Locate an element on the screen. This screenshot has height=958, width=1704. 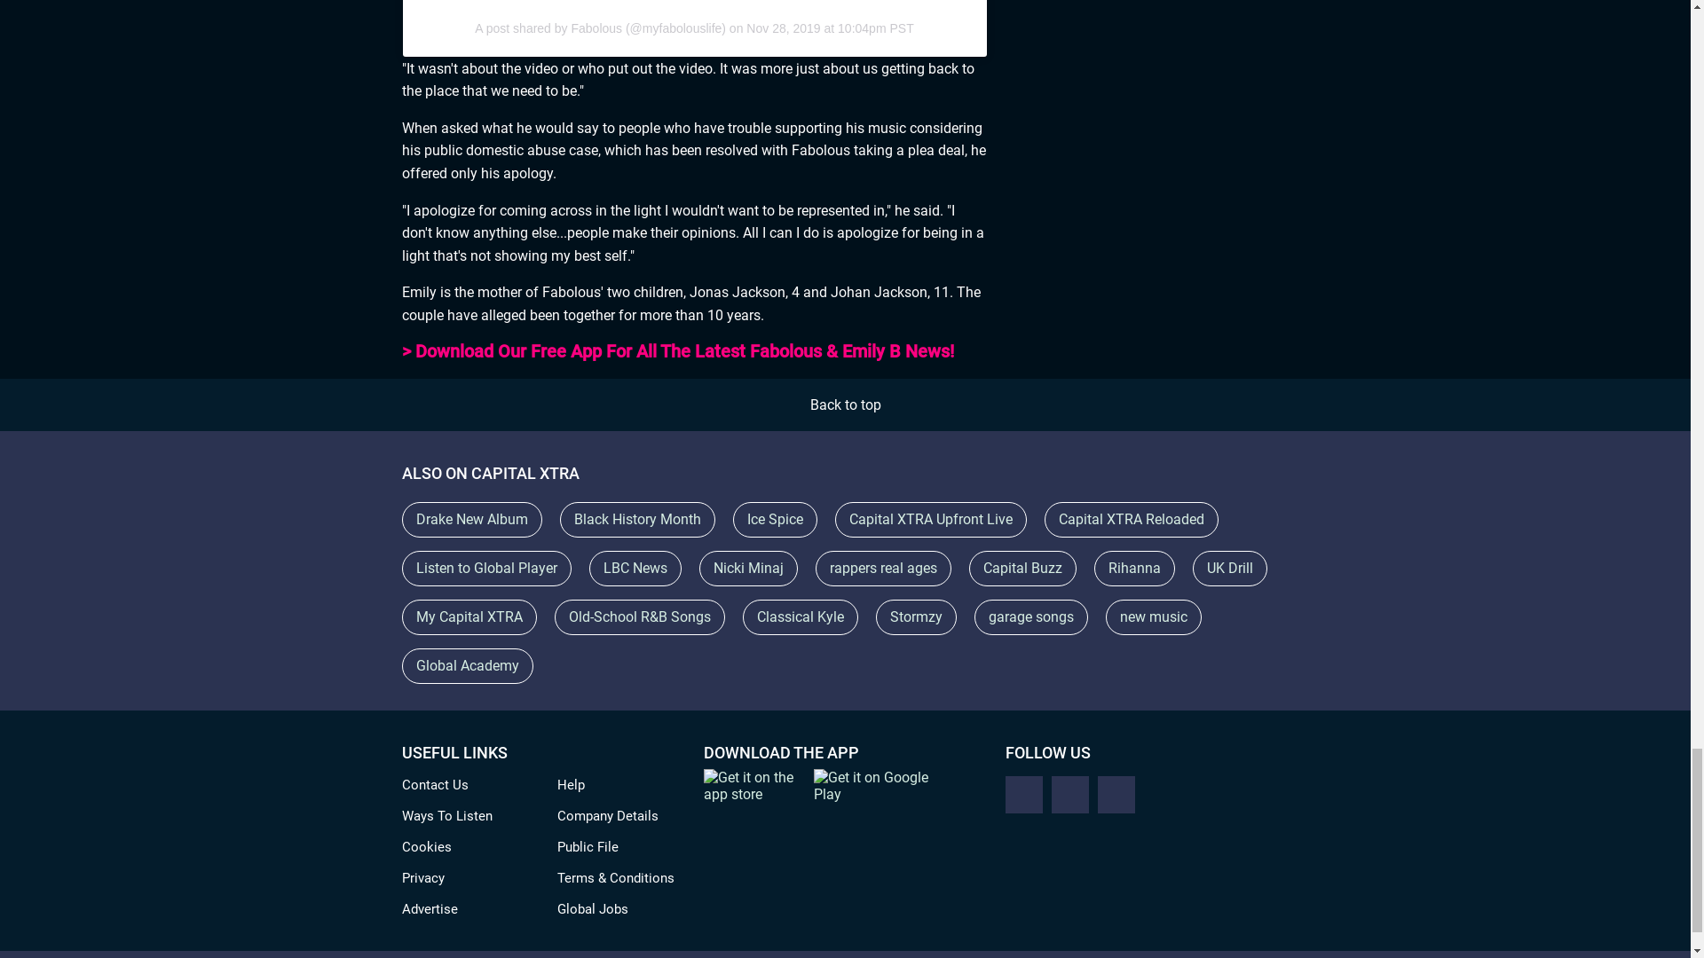
Back to top is located at coordinates (845, 404).